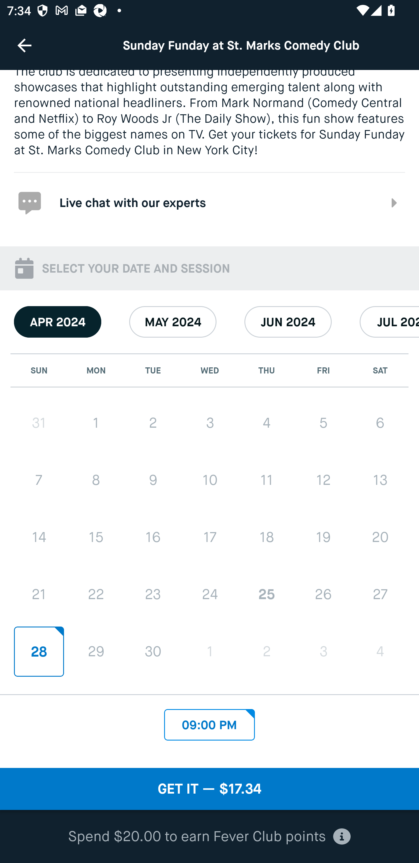 The height and width of the screenshot is (863, 419). What do you see at coordinates (323, 423) in the screenshot?
I see `5` at bounding box center [323, 423].